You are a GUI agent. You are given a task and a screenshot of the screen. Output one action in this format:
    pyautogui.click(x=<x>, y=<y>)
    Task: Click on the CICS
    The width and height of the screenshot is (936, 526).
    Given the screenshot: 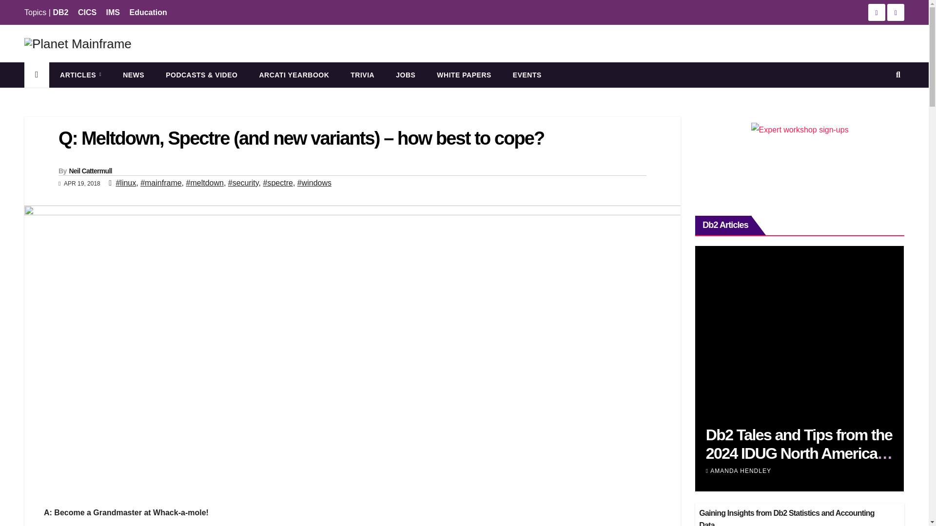 What is the action you would take?
    pyautogui.click(x=87, y=12)
    